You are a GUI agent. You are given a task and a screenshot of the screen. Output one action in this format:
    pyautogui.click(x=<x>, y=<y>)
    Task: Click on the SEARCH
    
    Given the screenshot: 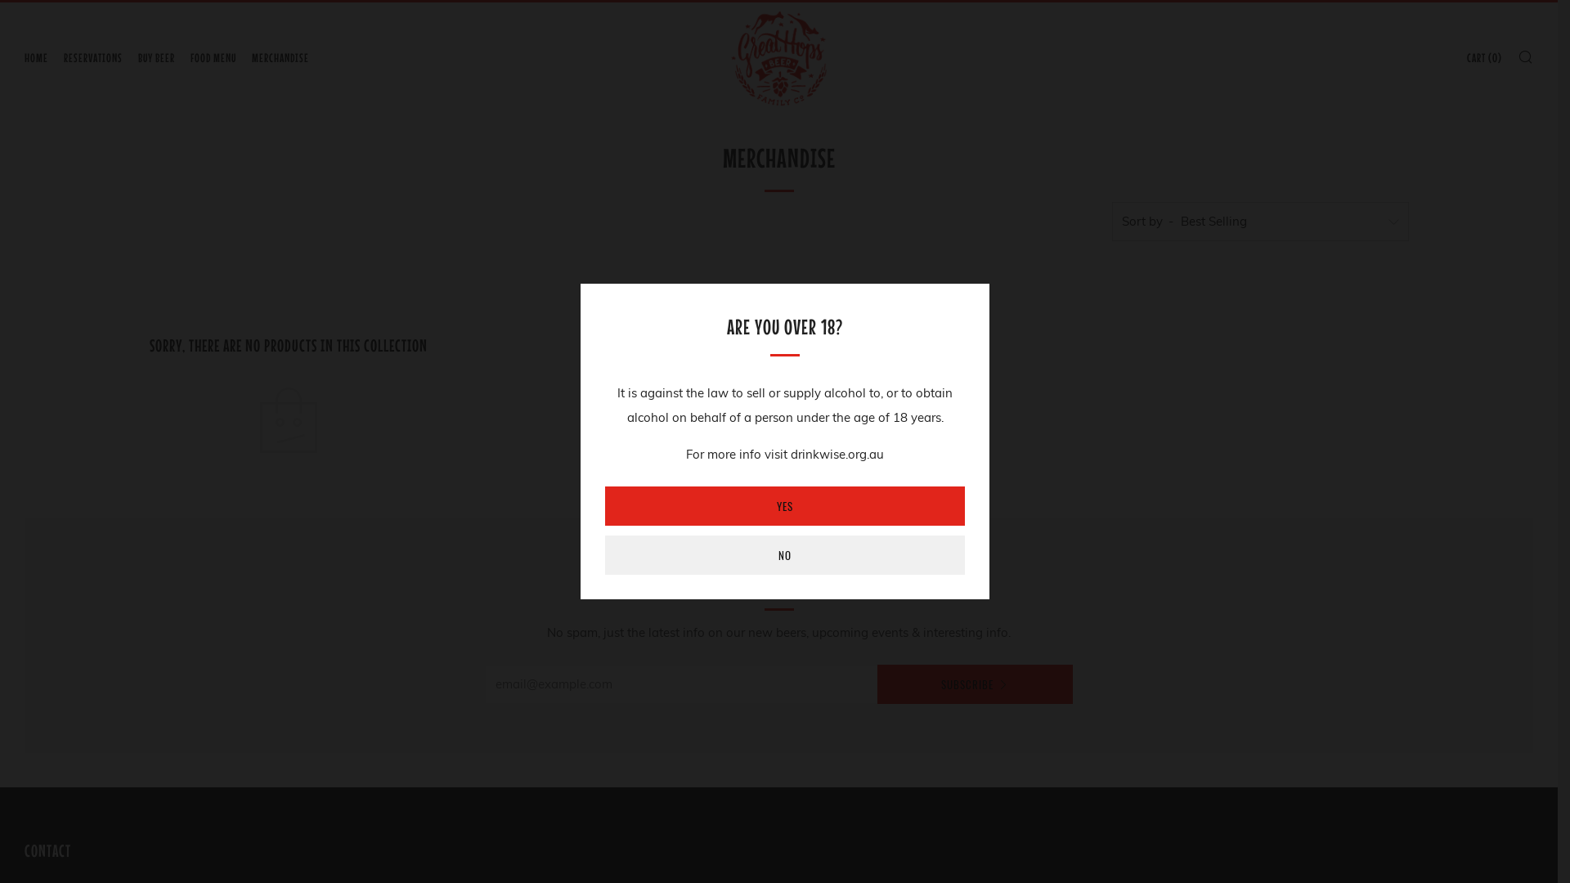 What is the action you would take?
    pyautogui.click(x=1526, y=56)
    